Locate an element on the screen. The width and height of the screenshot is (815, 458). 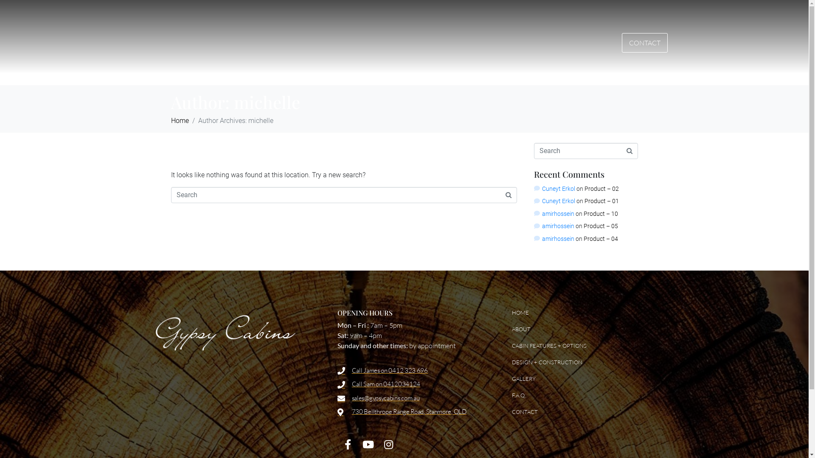
GALLERY is located at coordinates (583, 379).